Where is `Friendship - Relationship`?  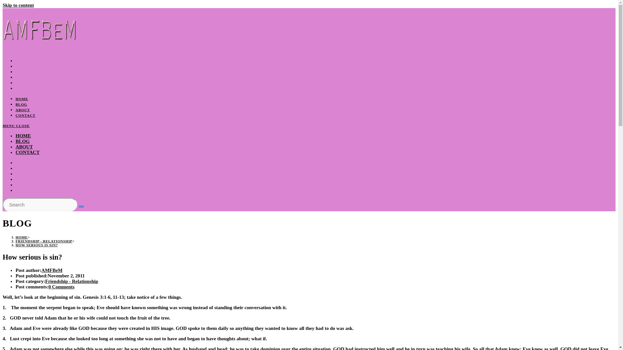 Friendship - Relationship is located at coordinates (71, 281).